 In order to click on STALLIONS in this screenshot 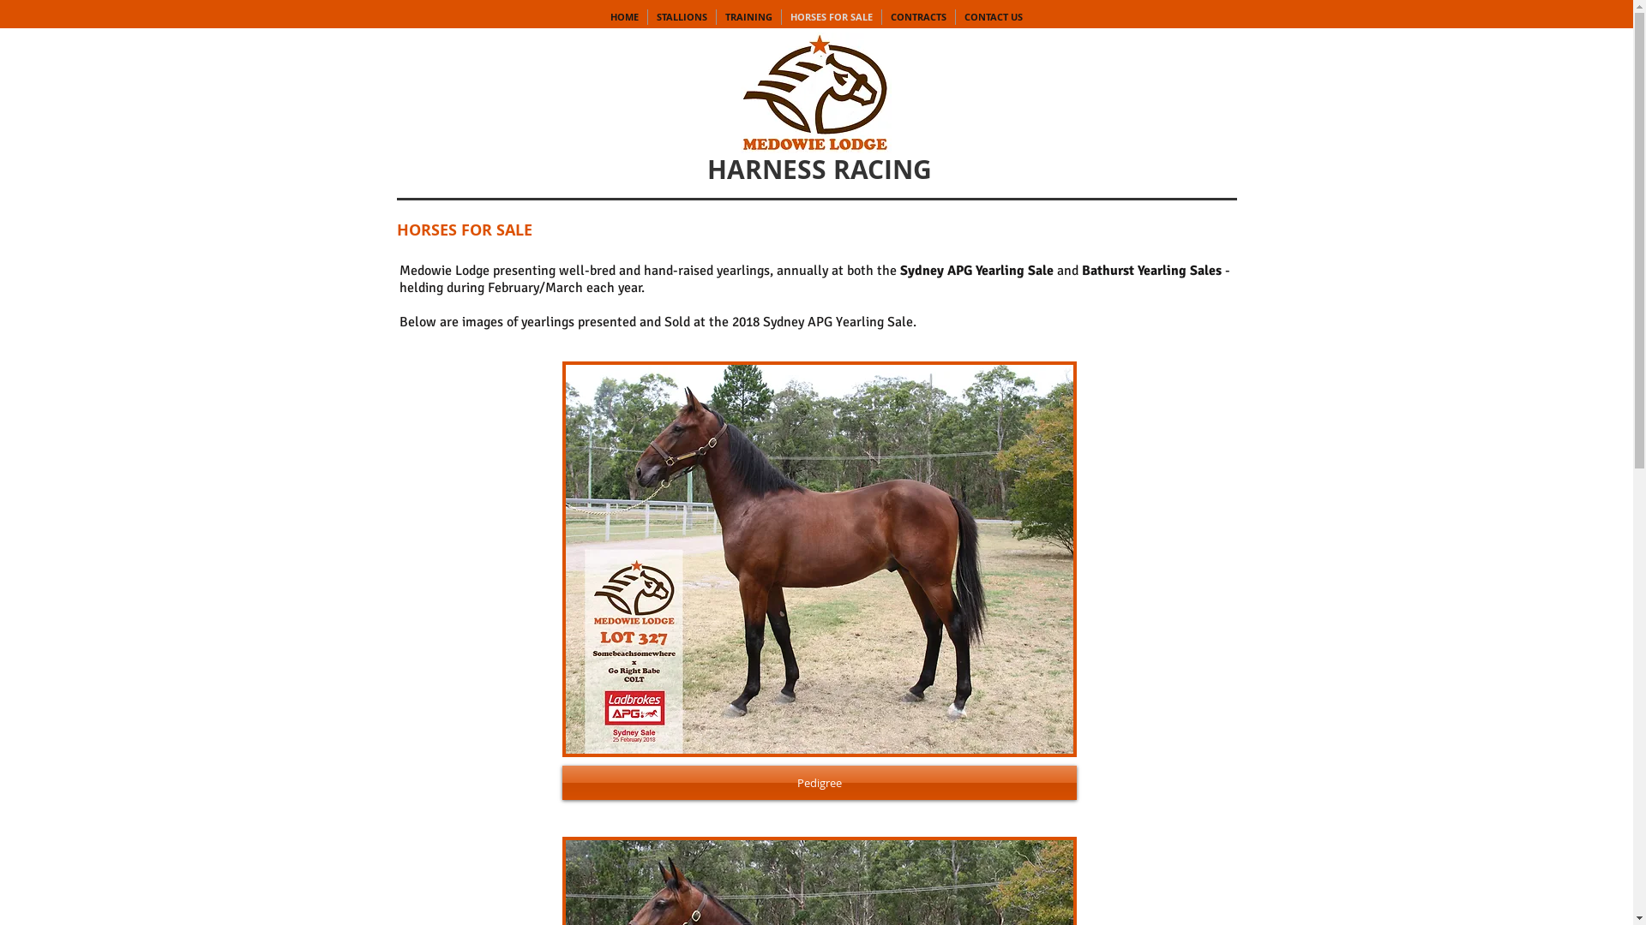, I will do `click(682, 17)`.